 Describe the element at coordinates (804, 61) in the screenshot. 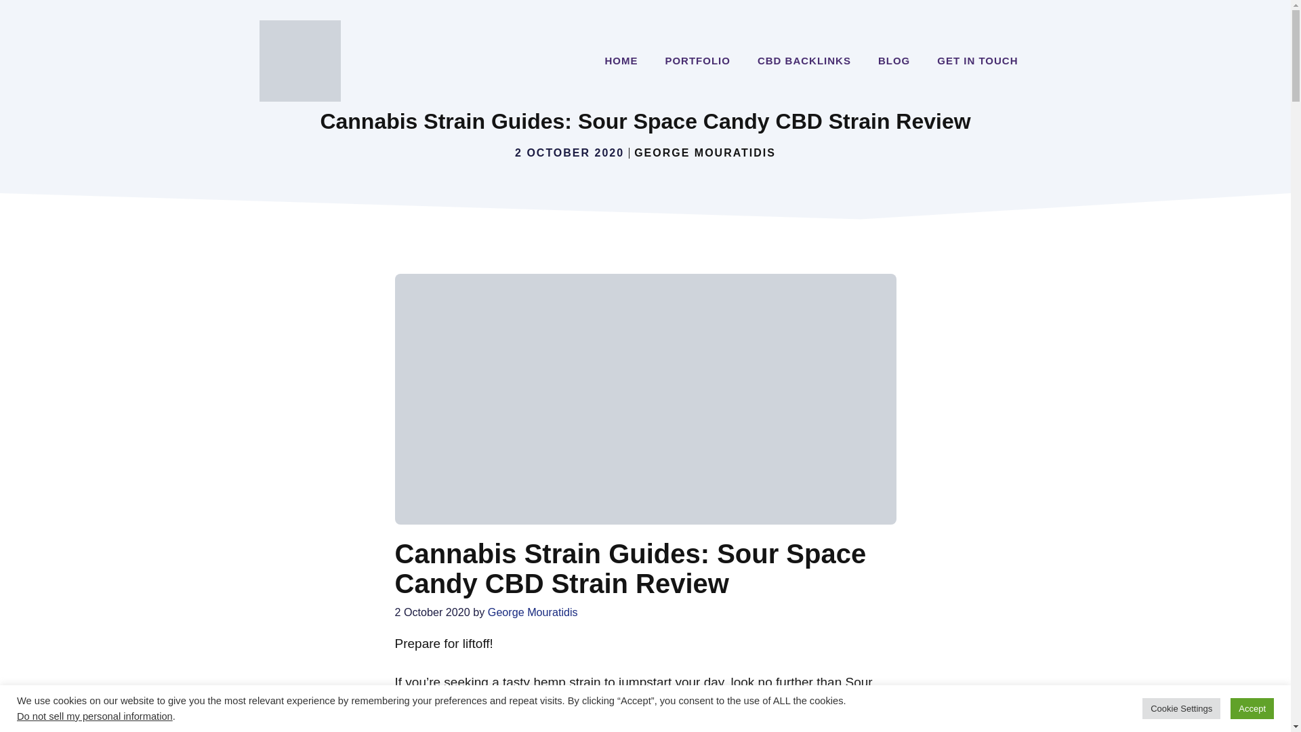

I see `CBD BACKLINKS` at that location.